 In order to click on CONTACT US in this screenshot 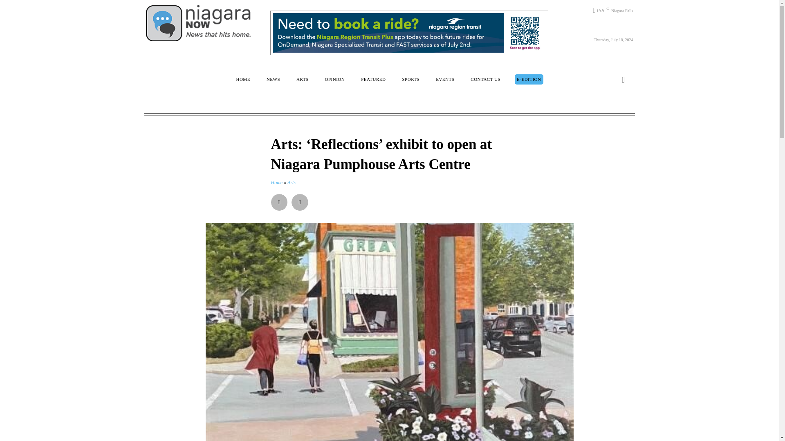, I will do `click(485, 79)`.